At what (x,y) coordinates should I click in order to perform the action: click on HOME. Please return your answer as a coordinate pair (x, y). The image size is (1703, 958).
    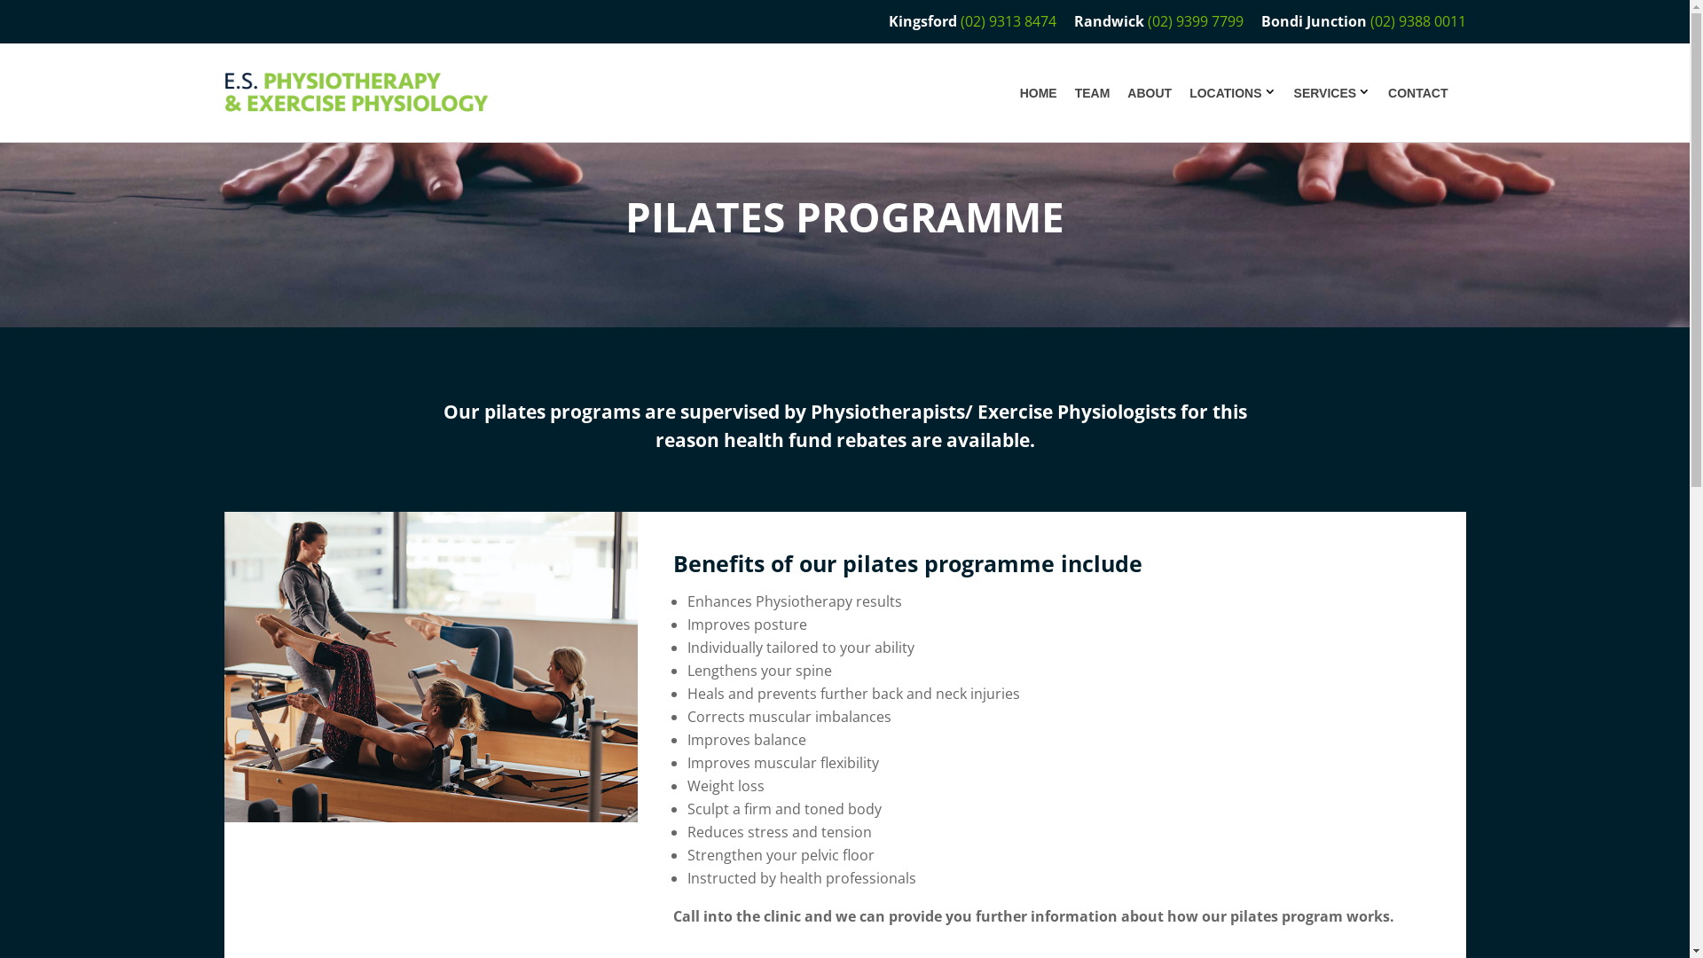
    Looking at the image, I should click on (1039, 93).